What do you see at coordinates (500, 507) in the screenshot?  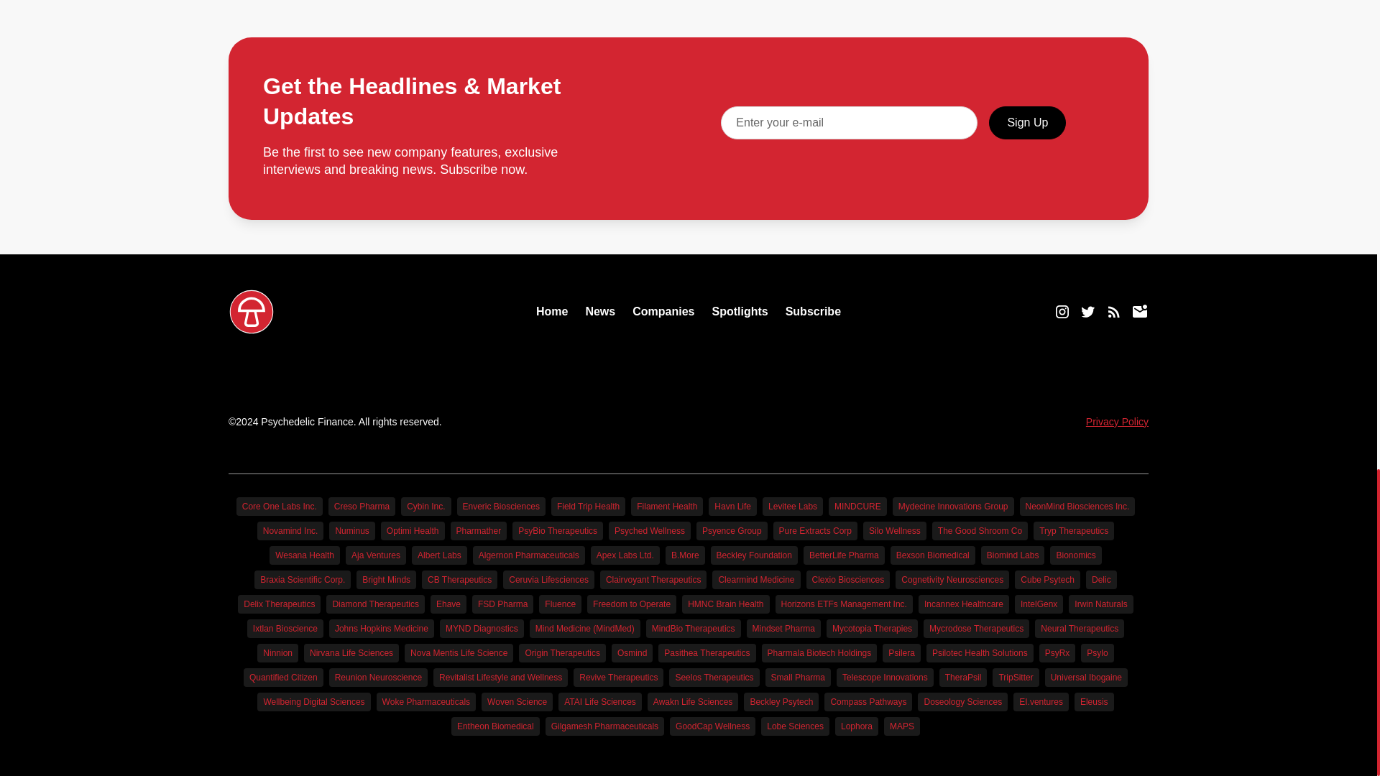 I see `Enveric Biosciences` at bounding box center [500, 507].